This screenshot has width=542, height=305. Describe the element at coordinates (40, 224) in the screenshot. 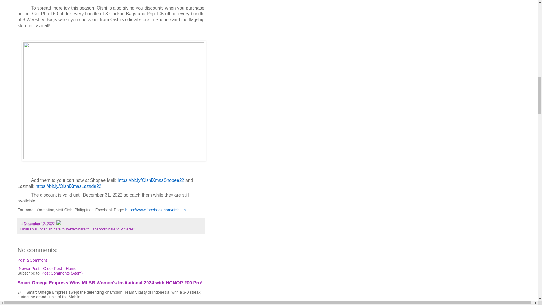

I see `December 12, 2022` at that location.